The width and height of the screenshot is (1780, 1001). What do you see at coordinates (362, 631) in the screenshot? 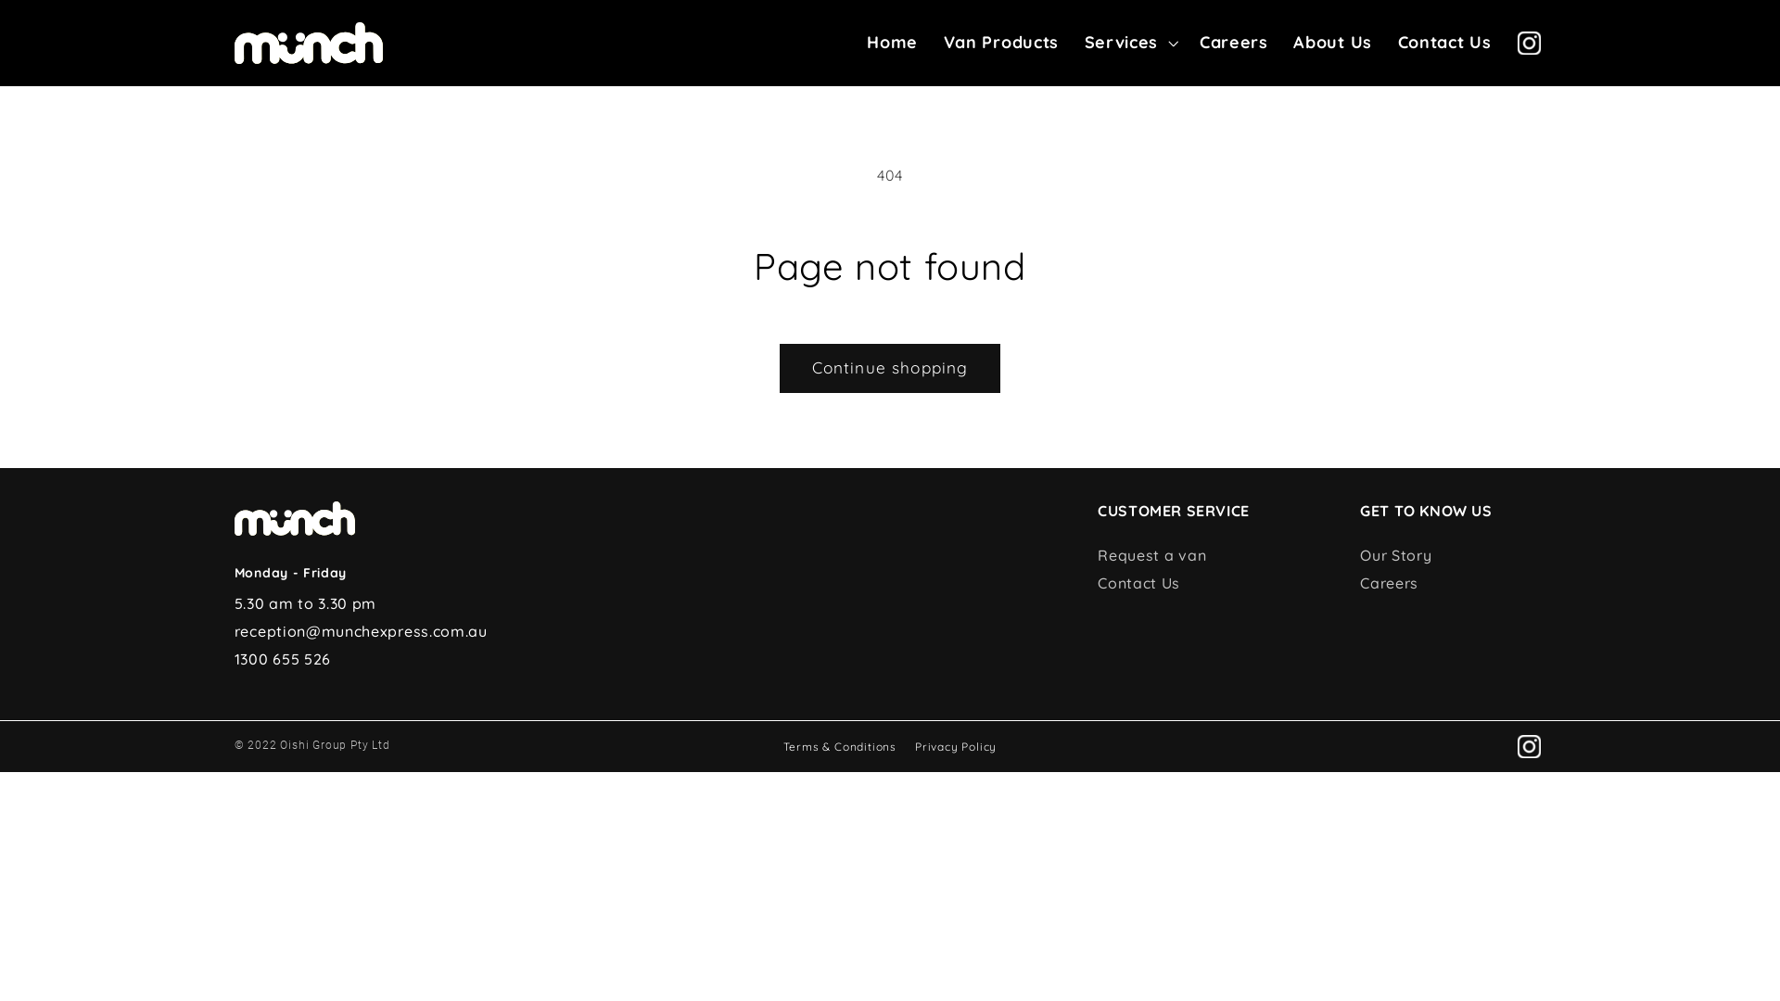
I see `reception@munchexpress.com.au` at bounding box center [362, 631].